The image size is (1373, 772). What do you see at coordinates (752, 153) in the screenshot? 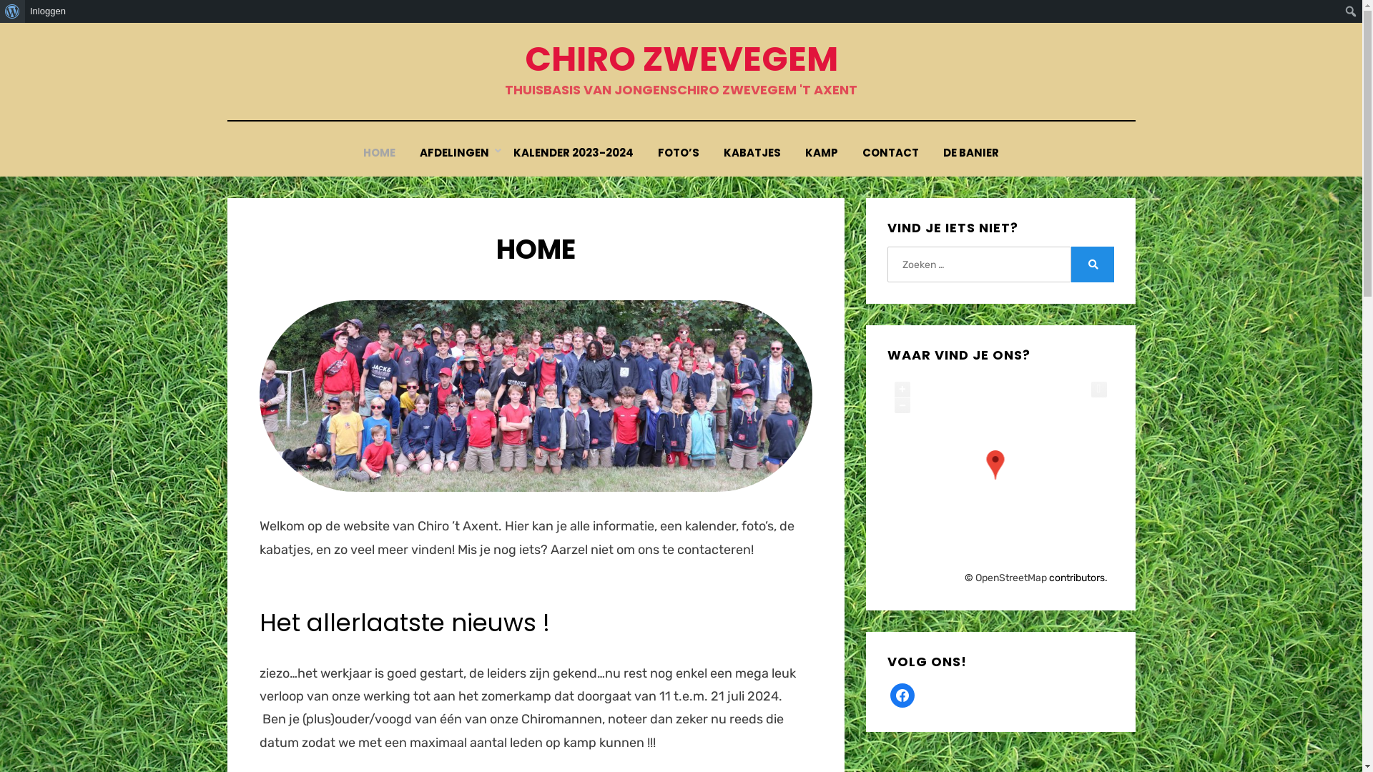
I see `KABATJES` at bounding box center [752, 153].